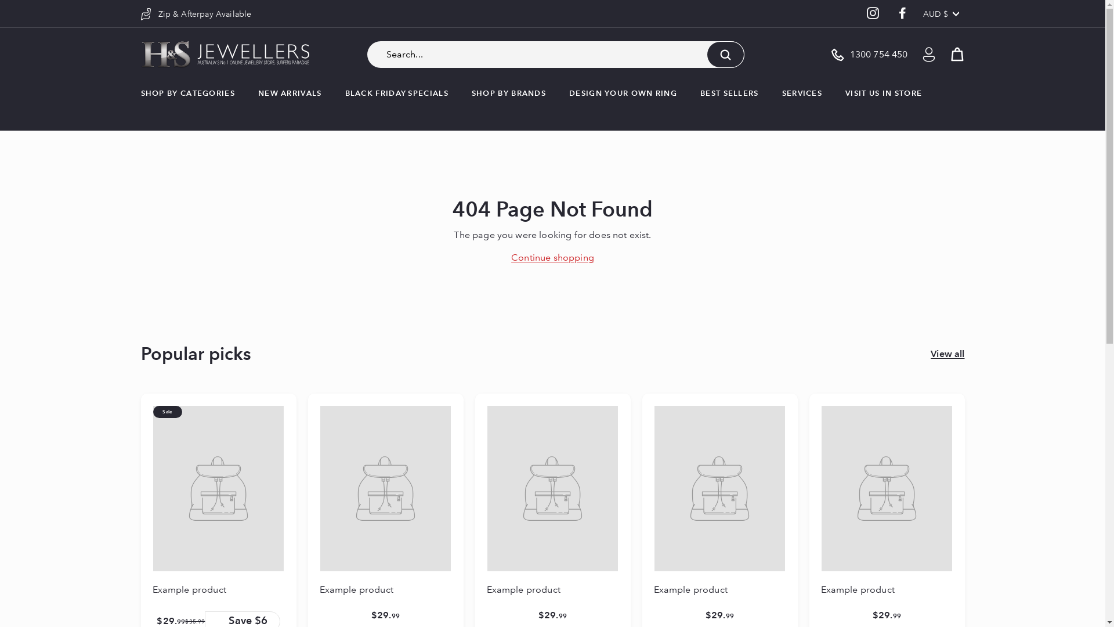 The image size is (1114, 627). I want to click on BEST SELLERS, so click(730, 94).